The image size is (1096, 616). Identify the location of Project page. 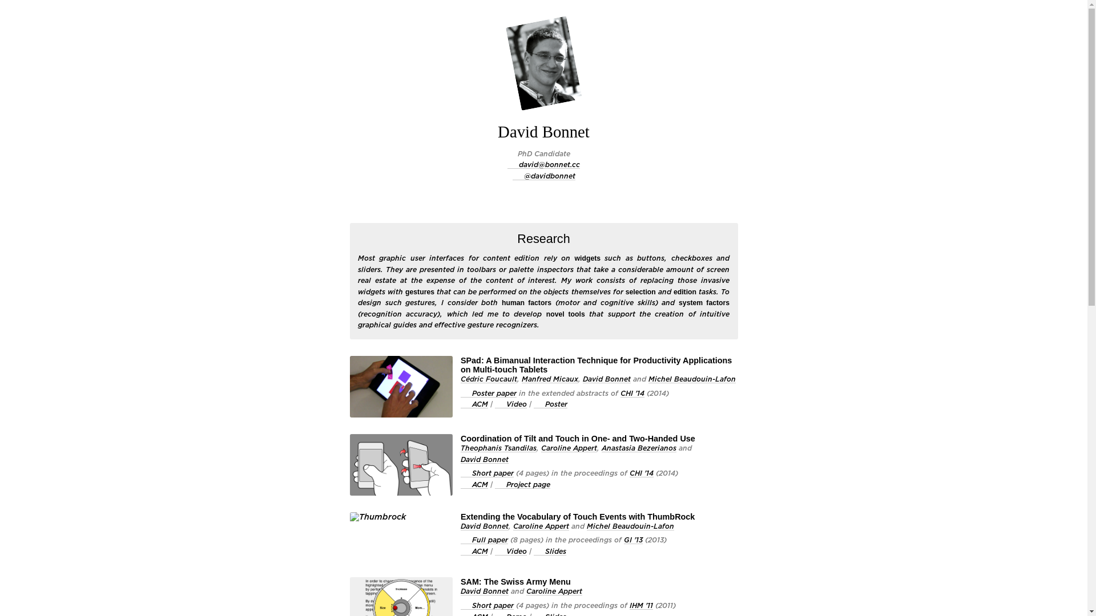
(523, 485).